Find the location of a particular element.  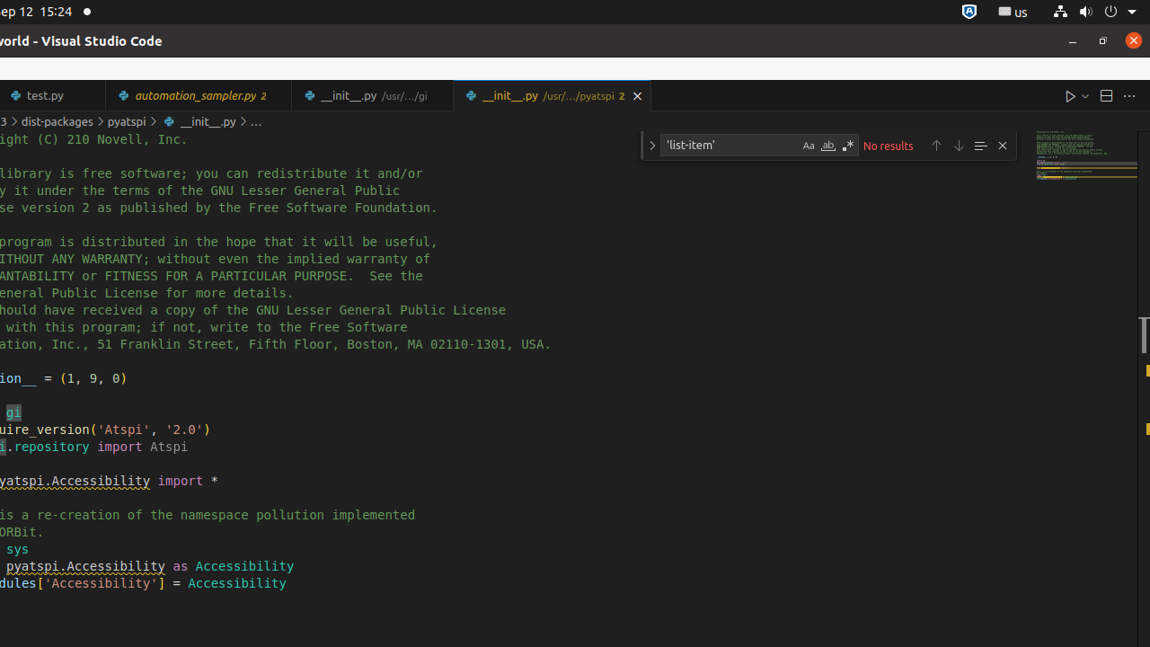

Close (Escape) is located at coordinates (1003, 146).